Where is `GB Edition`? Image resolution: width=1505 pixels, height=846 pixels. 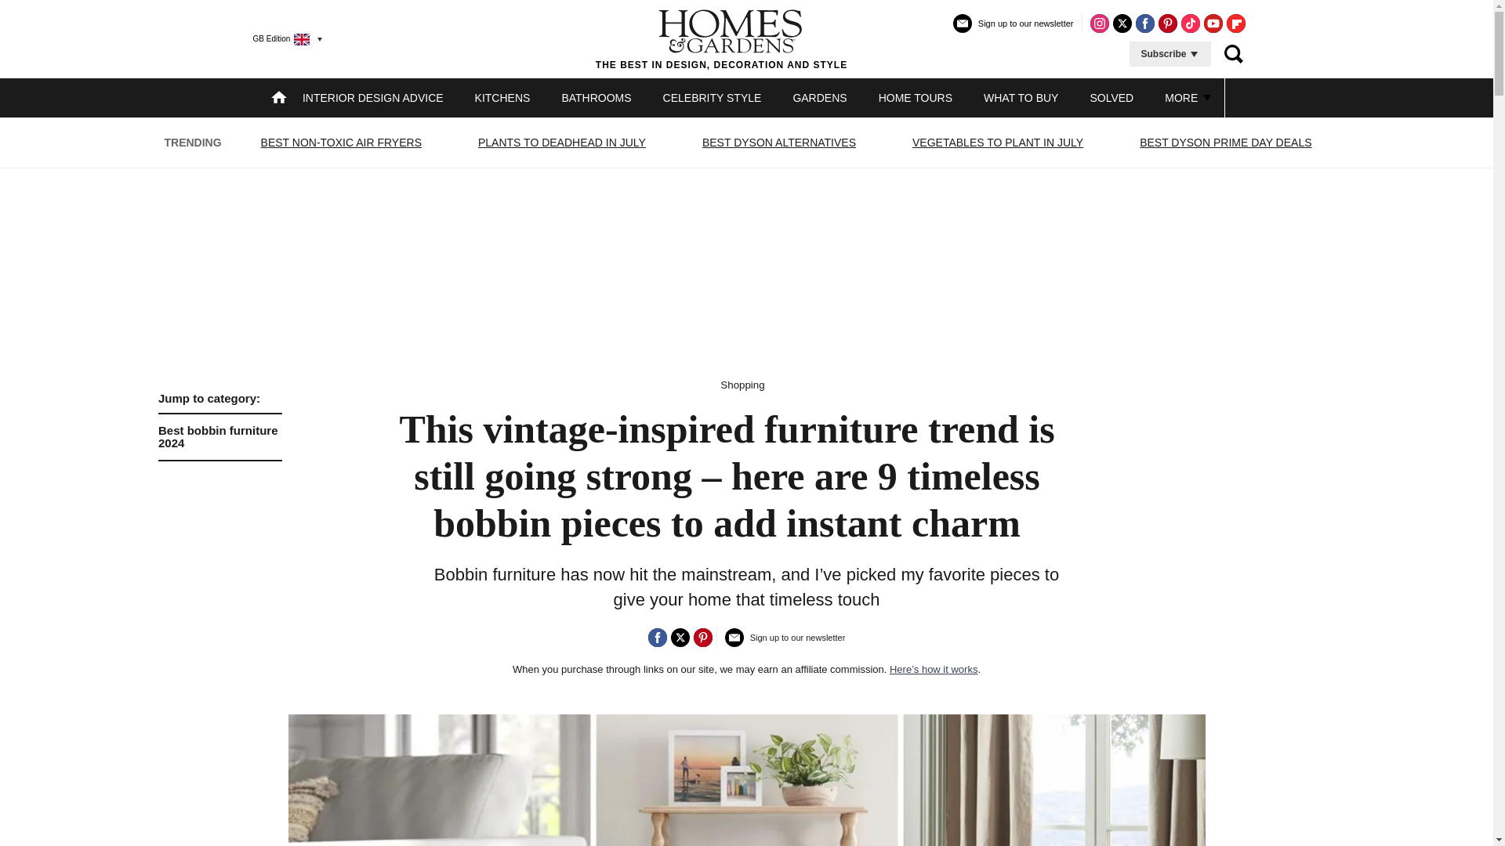
GB Edition is located at coordinates (219, 399).